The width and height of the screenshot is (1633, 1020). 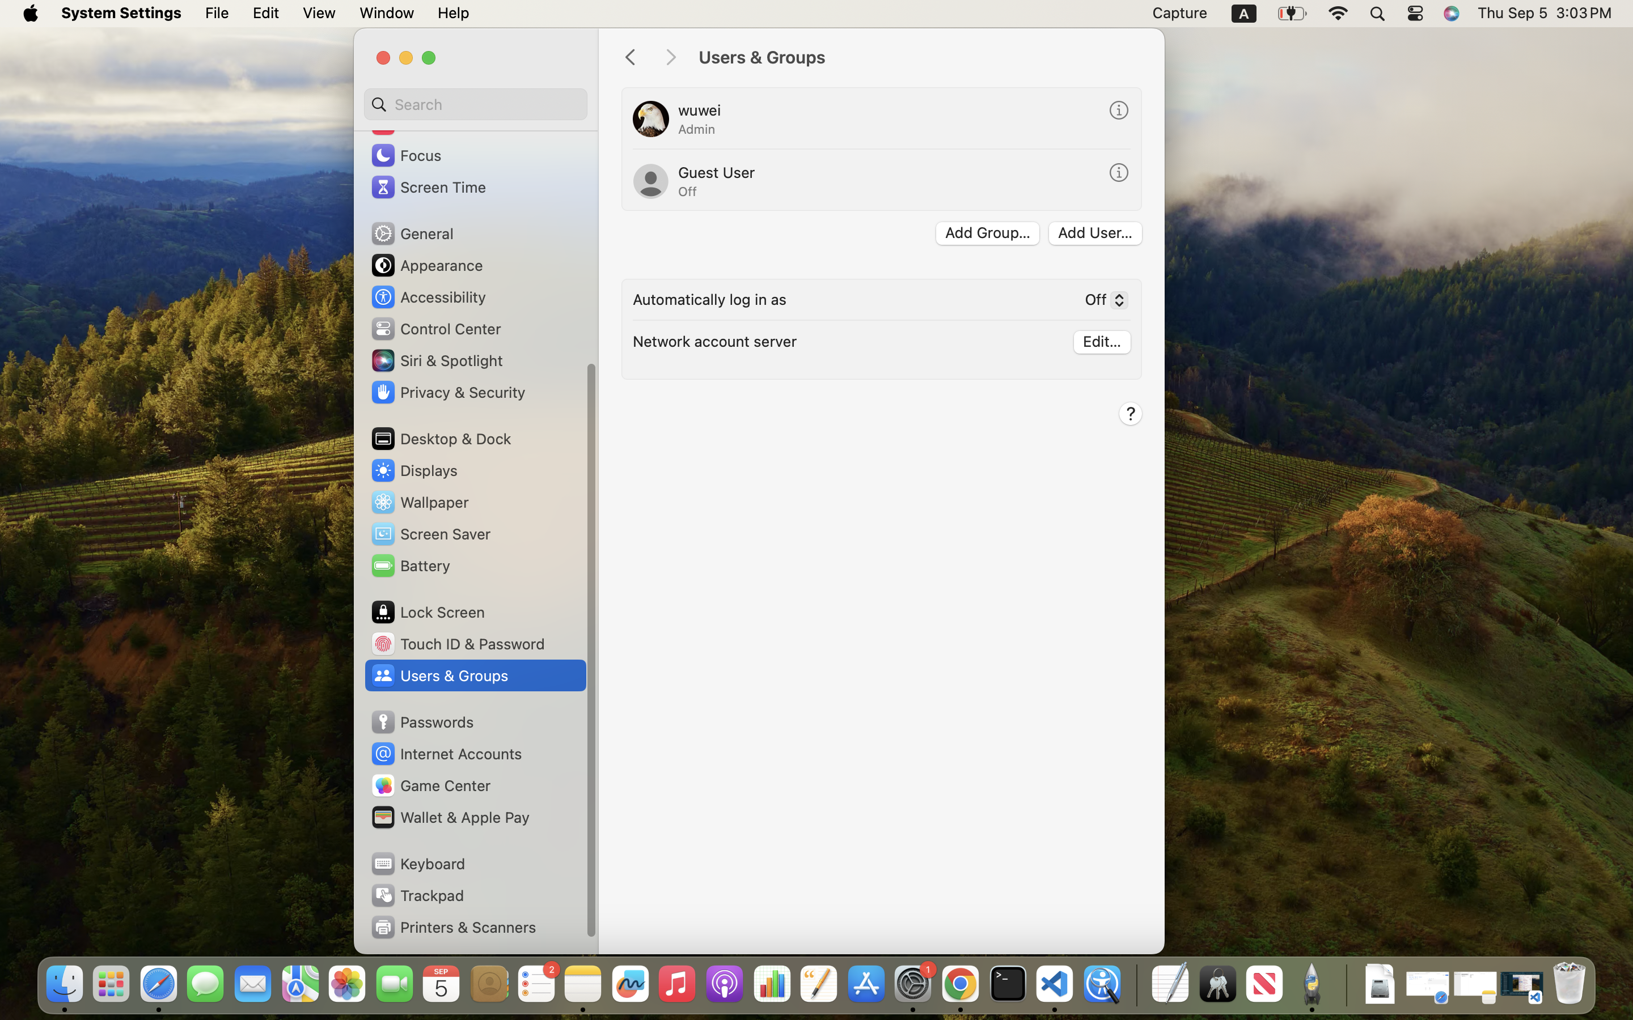 What do you see at coordinates (1102, 302) in the screenshot?
I see `Off` at bounding box center [1102, 302].